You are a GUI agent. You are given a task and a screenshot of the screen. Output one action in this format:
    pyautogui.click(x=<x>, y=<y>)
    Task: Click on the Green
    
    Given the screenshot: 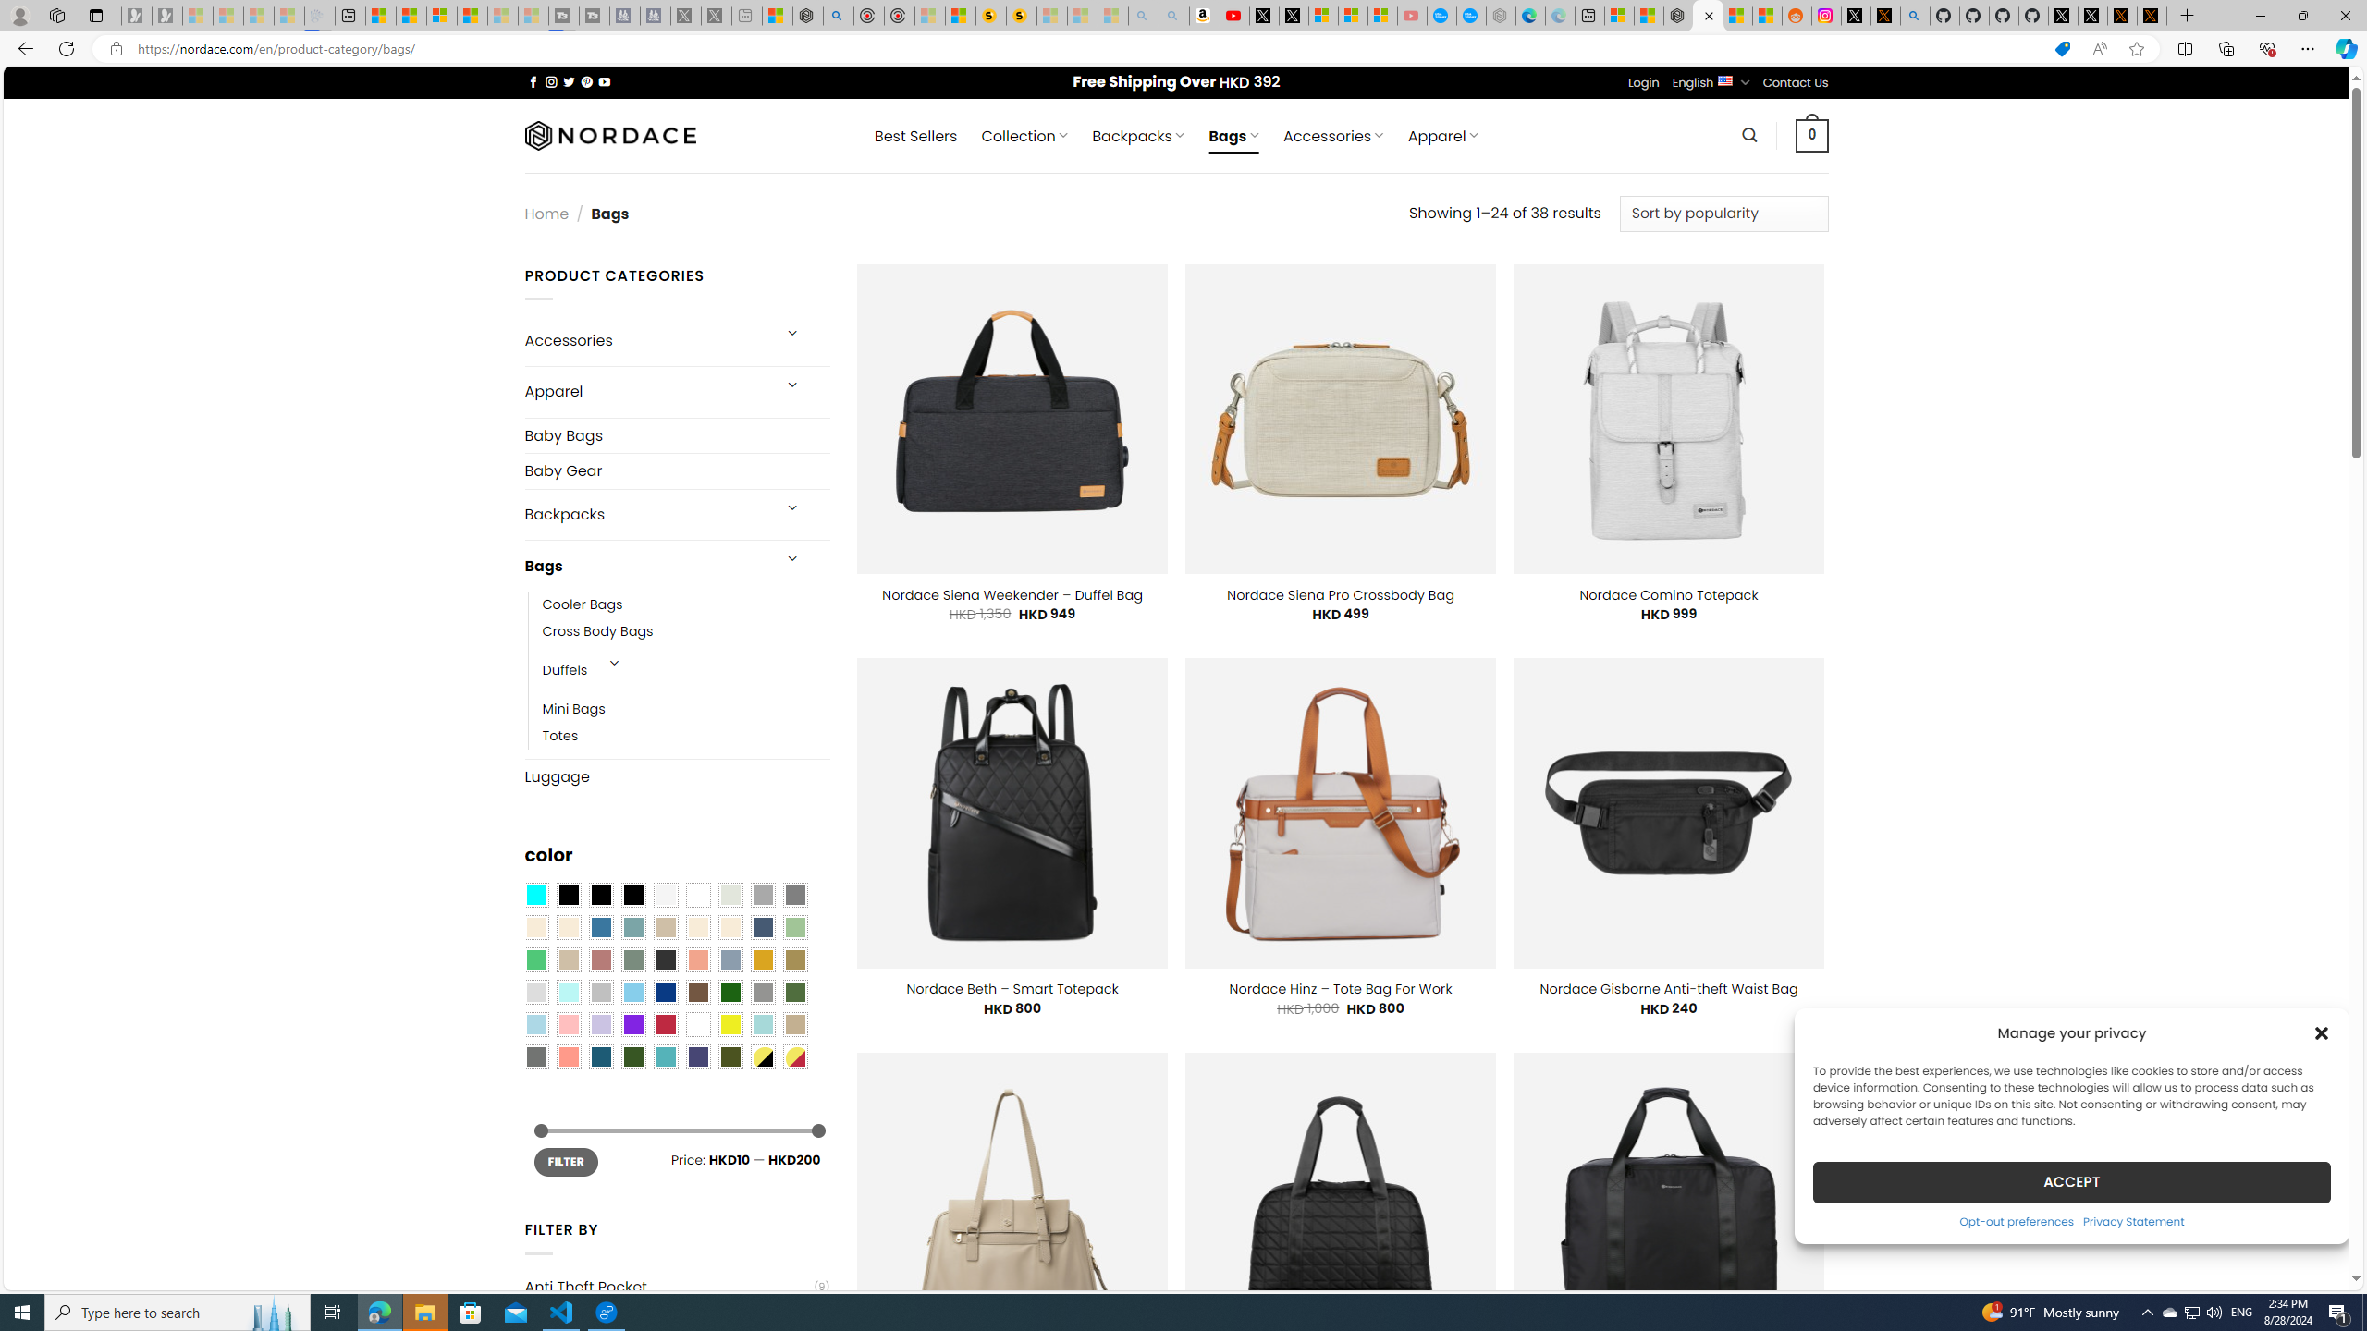 What is the action you would take?
    pyautogui.click(x=795, y=993)
    